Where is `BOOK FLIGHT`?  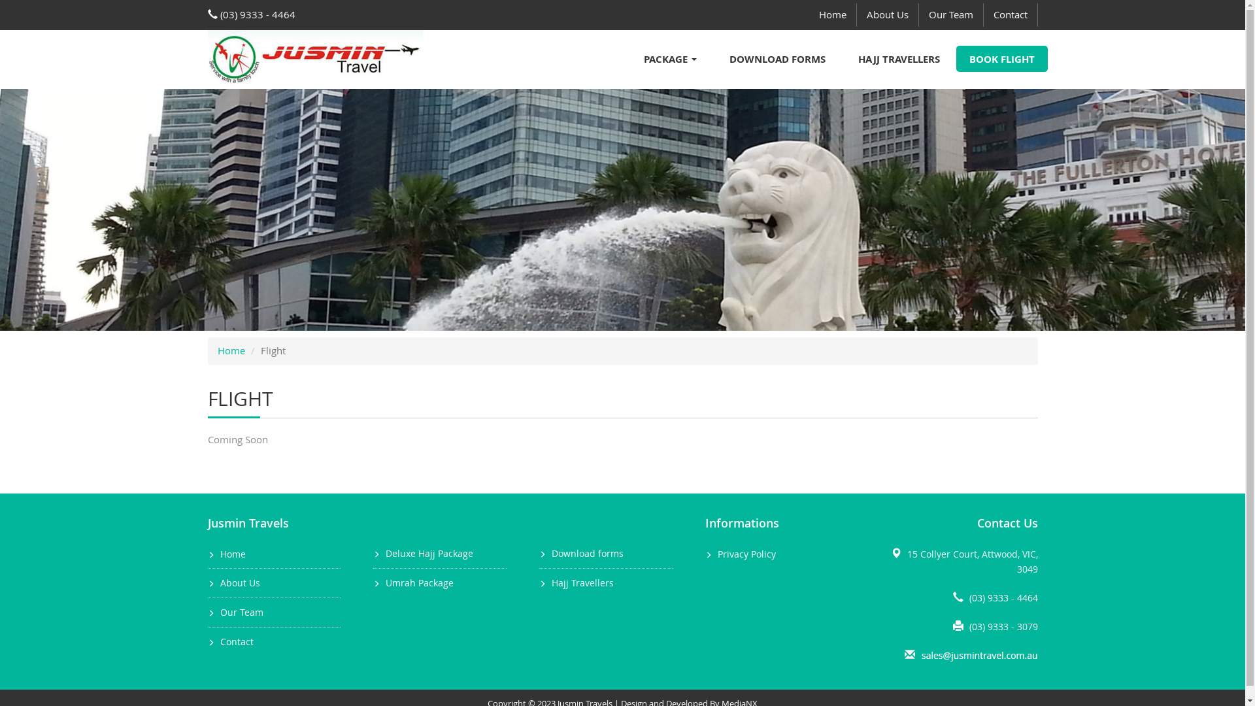
BOOK FLIGHT is located at coordinates (1001, 59).